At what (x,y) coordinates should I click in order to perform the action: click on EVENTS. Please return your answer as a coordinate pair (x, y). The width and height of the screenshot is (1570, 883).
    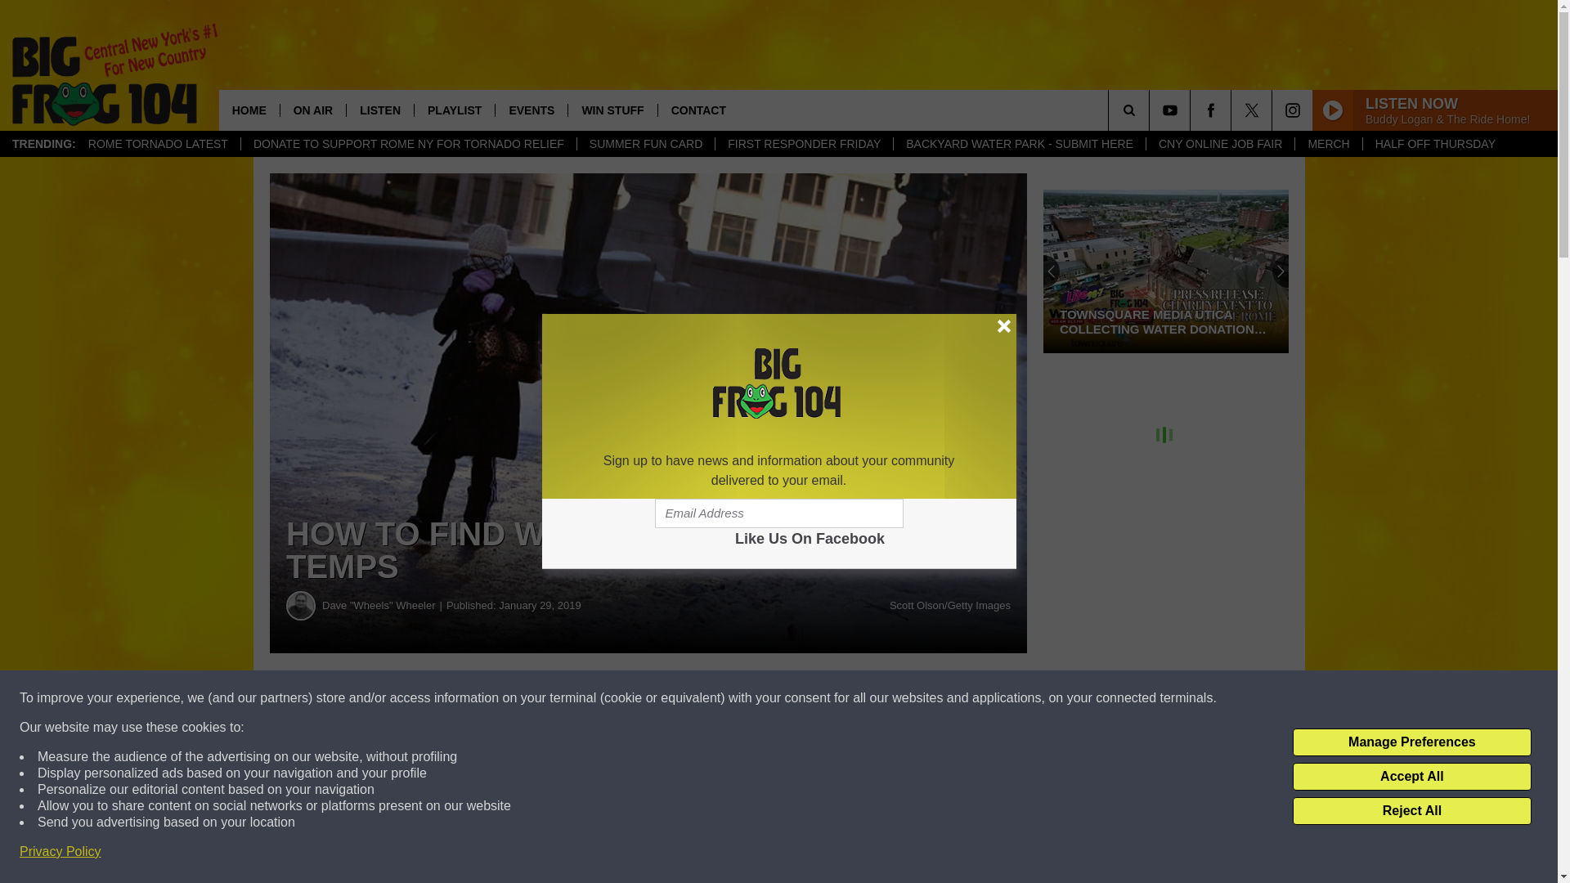
    Looking at the image, I should click on (530, 110).